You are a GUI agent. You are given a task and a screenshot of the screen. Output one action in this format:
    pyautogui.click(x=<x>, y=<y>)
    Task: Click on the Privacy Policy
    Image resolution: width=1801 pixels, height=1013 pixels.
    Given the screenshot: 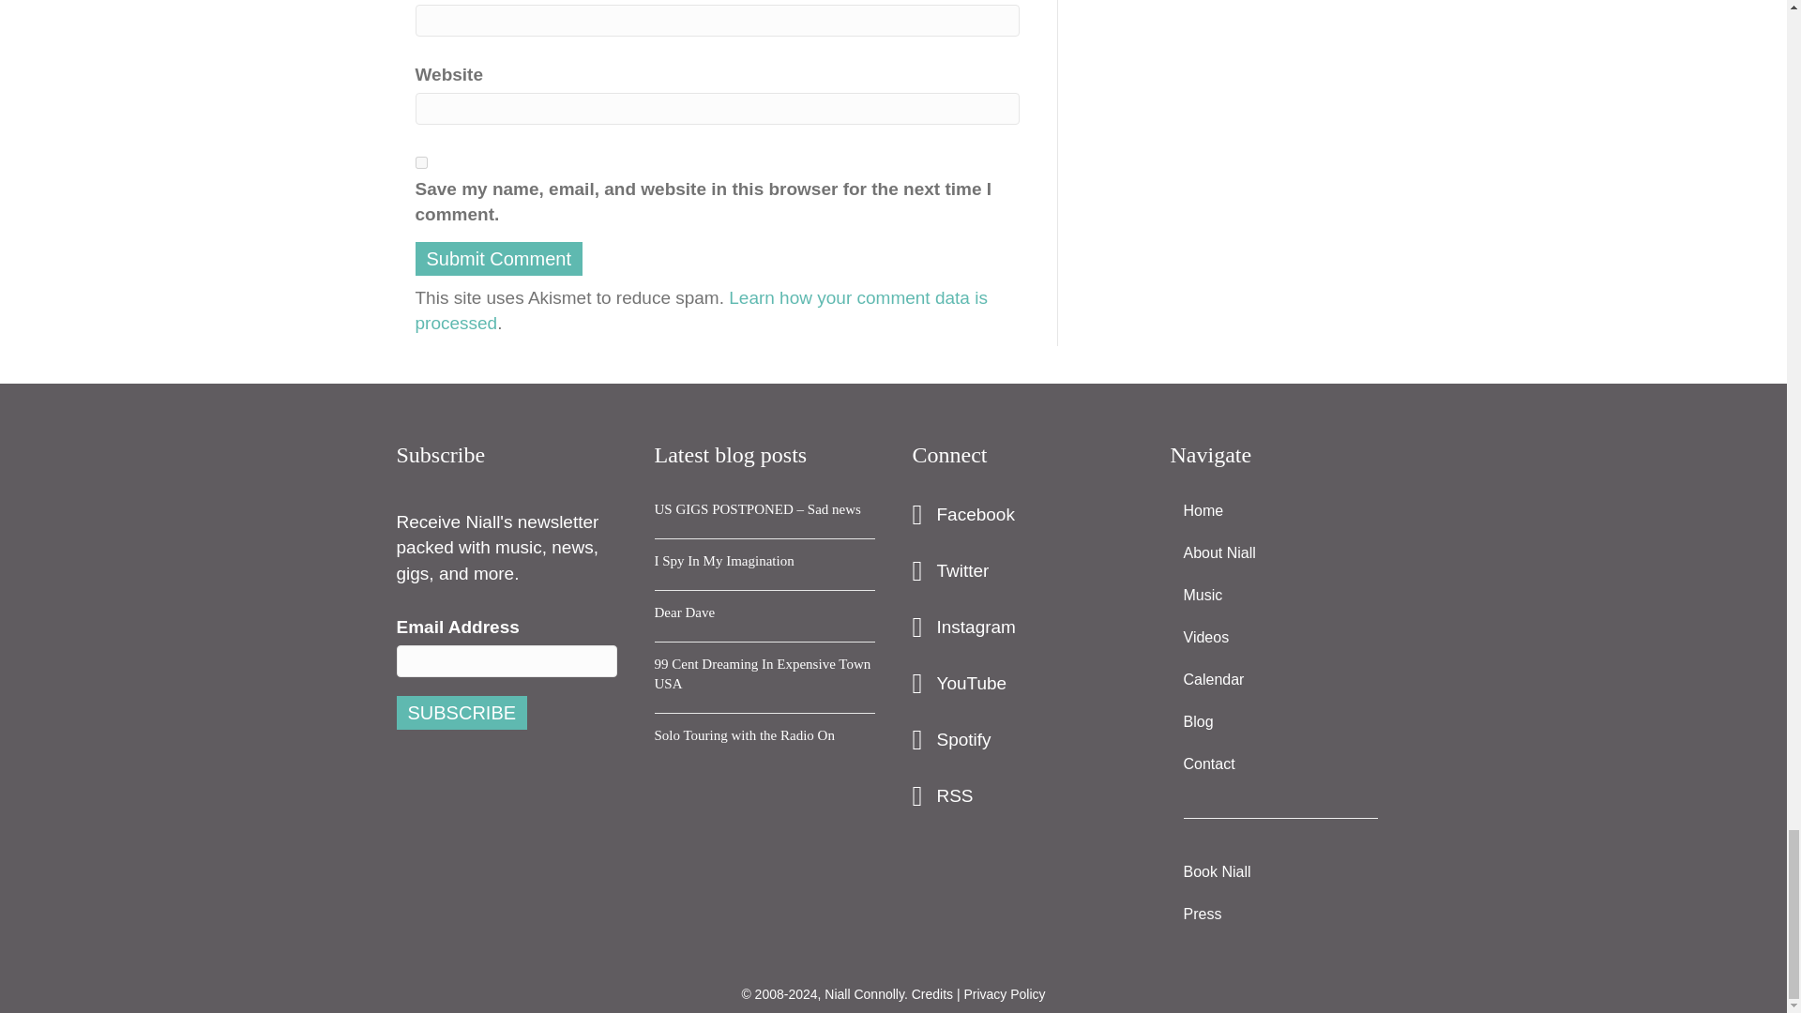 What is the action you would take?
    pyautogui.click(x=1004, y=992)
    